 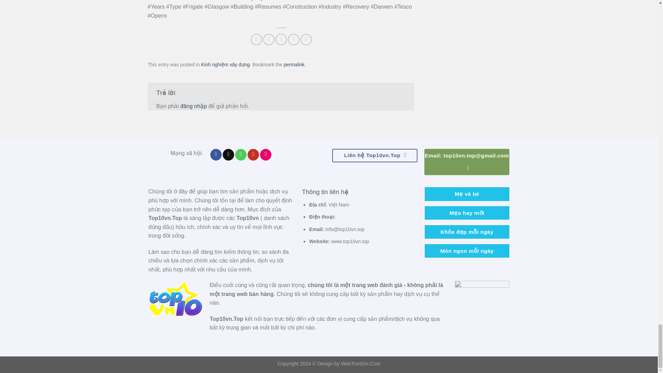 What do you see at coordinates (306, 39) in the screenshot?
I see `Share on LinkedIn` at bounding box center [306, 39].